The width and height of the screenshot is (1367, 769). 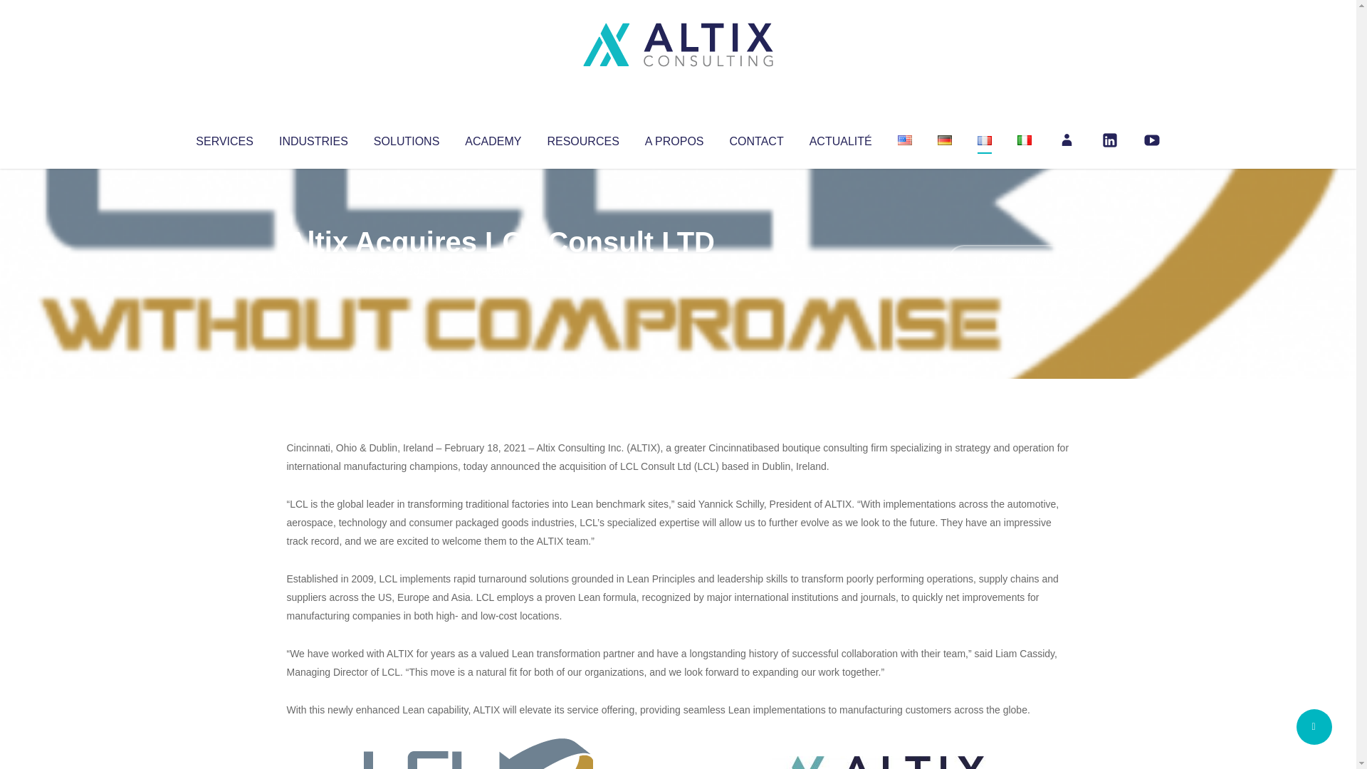 What do you see at coordinates (498, 271) in the screenshot?
I see `Uncategorized` at bounding box center [498, 271].